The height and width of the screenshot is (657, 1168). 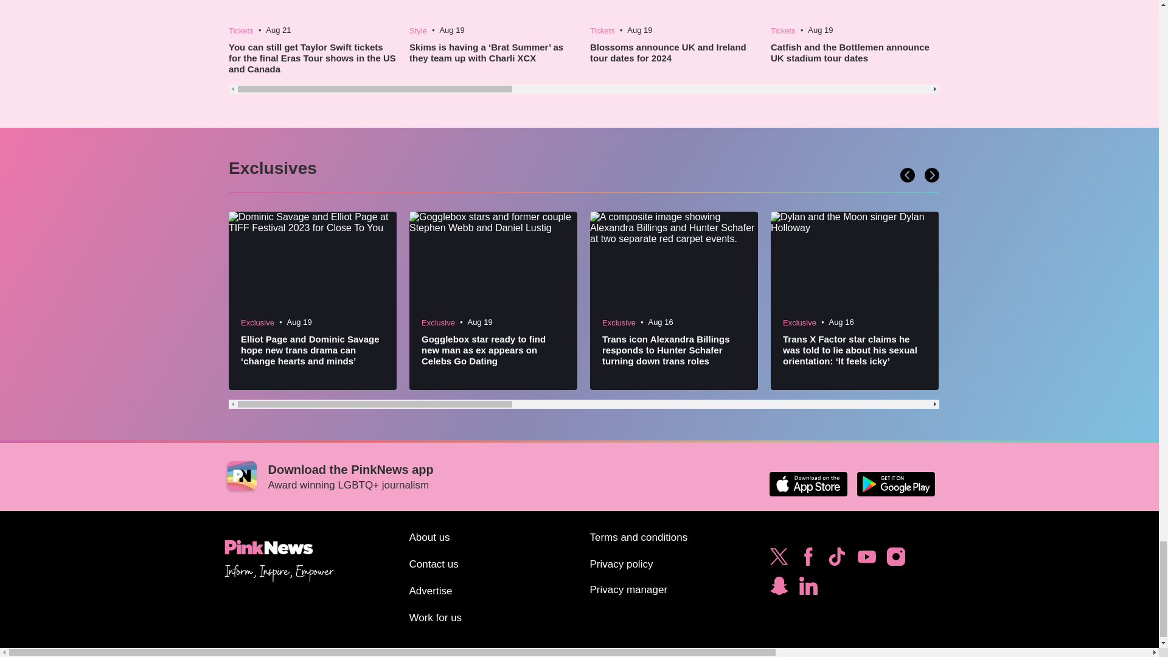 I want to click on Follow PinkNews on TikTok, so click(x=836, y=560).